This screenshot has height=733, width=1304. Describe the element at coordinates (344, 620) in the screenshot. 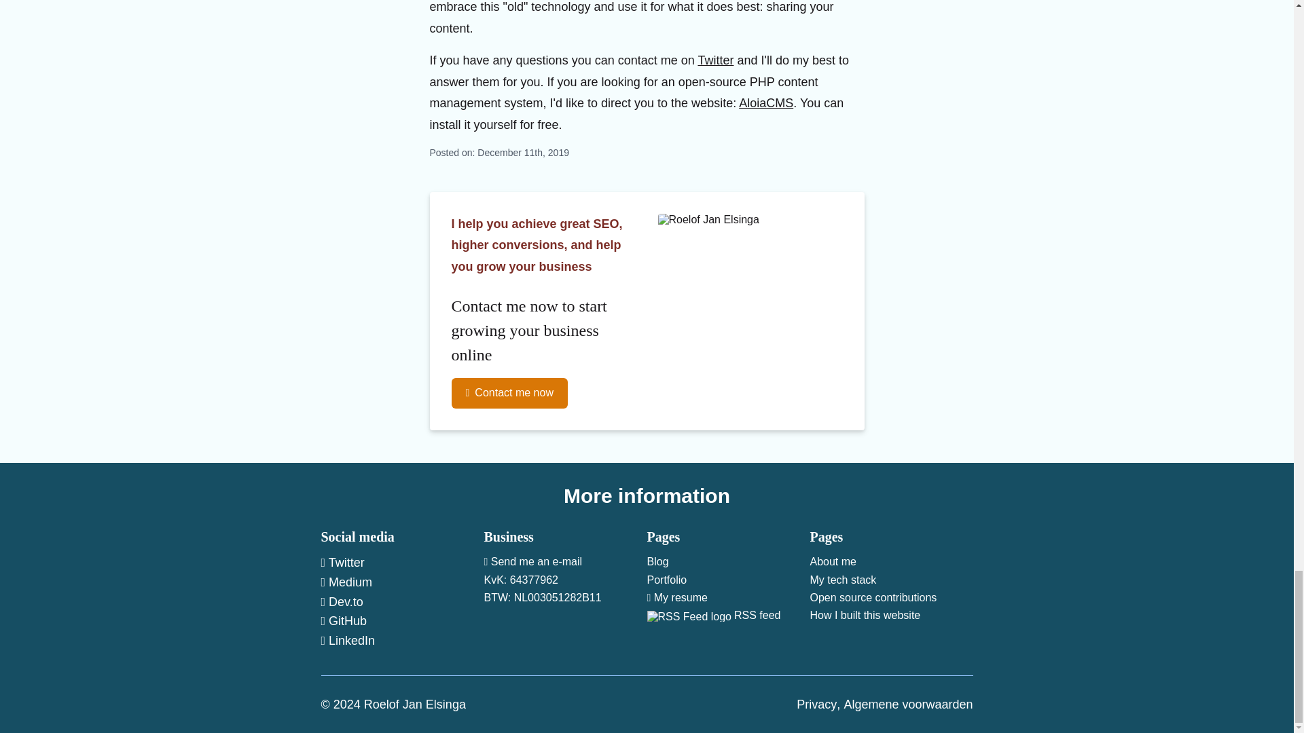

I see `GitHub` at that location.